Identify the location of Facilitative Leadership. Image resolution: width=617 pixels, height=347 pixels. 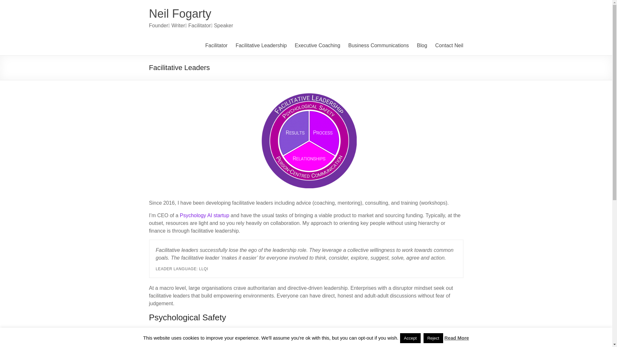
(261, 46).